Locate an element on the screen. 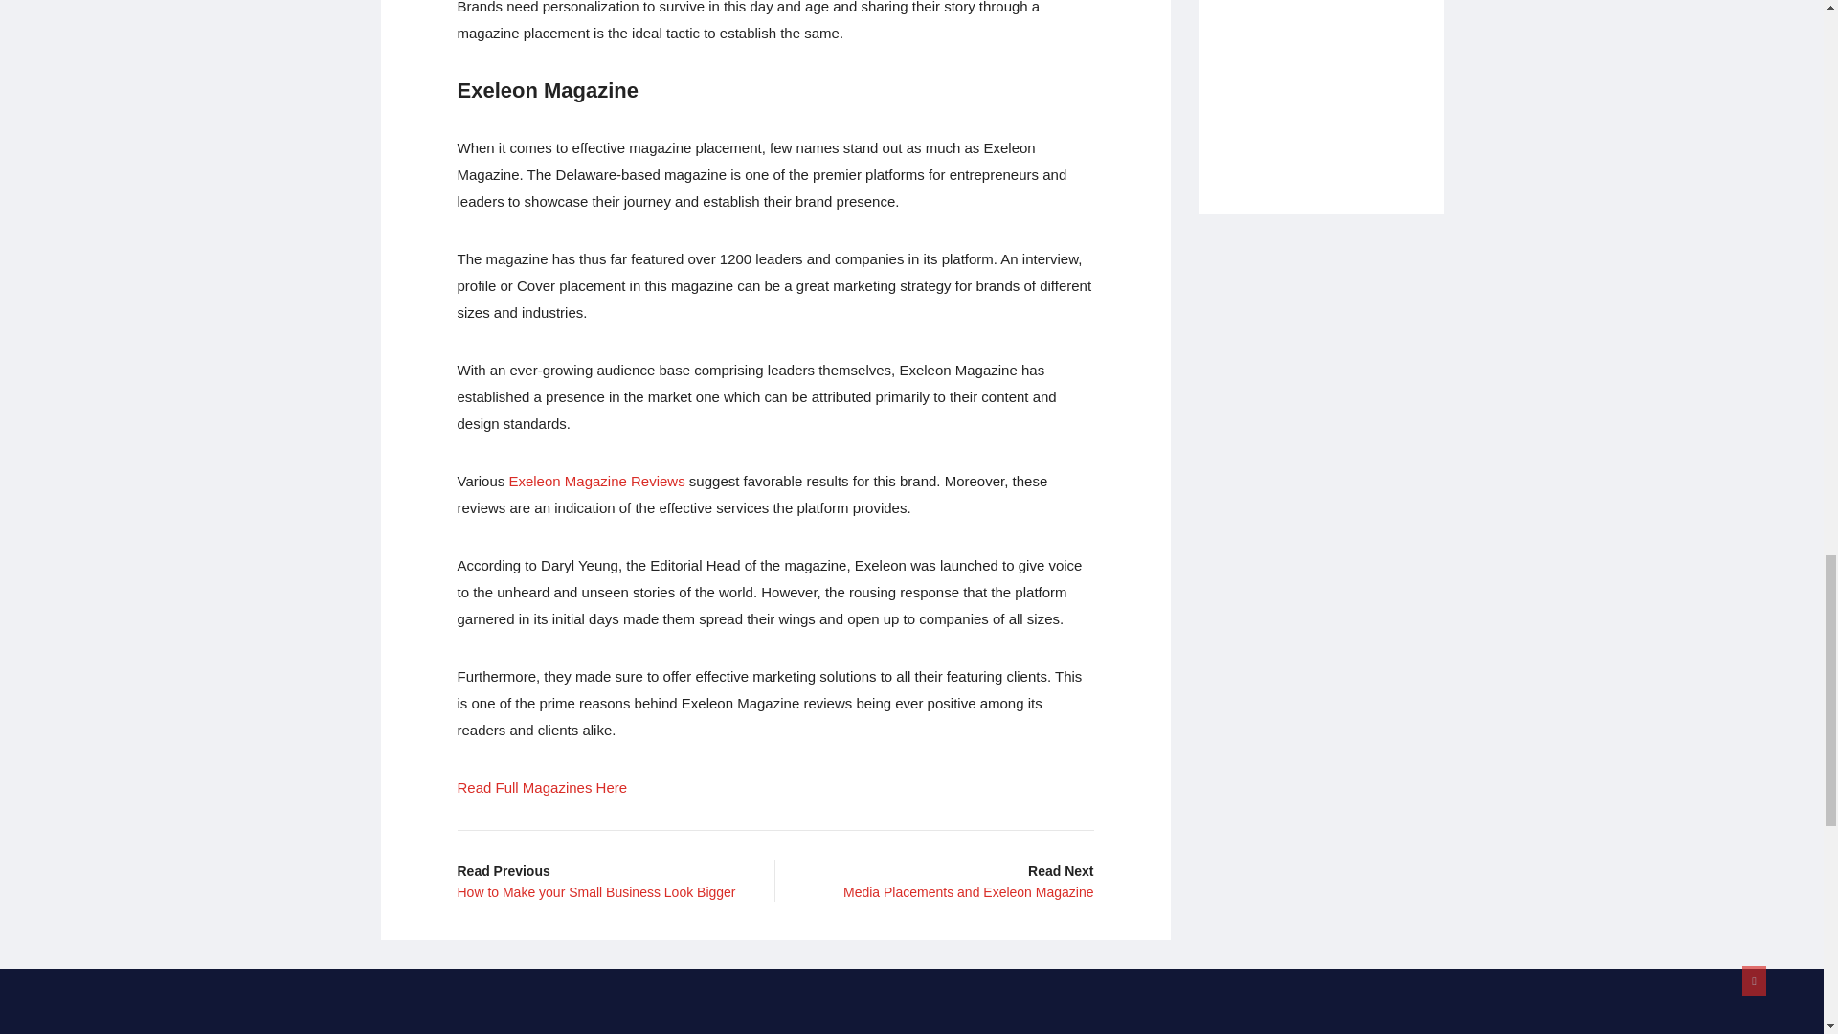  Read Full Magazines Here is located at coordinates (543, 787).